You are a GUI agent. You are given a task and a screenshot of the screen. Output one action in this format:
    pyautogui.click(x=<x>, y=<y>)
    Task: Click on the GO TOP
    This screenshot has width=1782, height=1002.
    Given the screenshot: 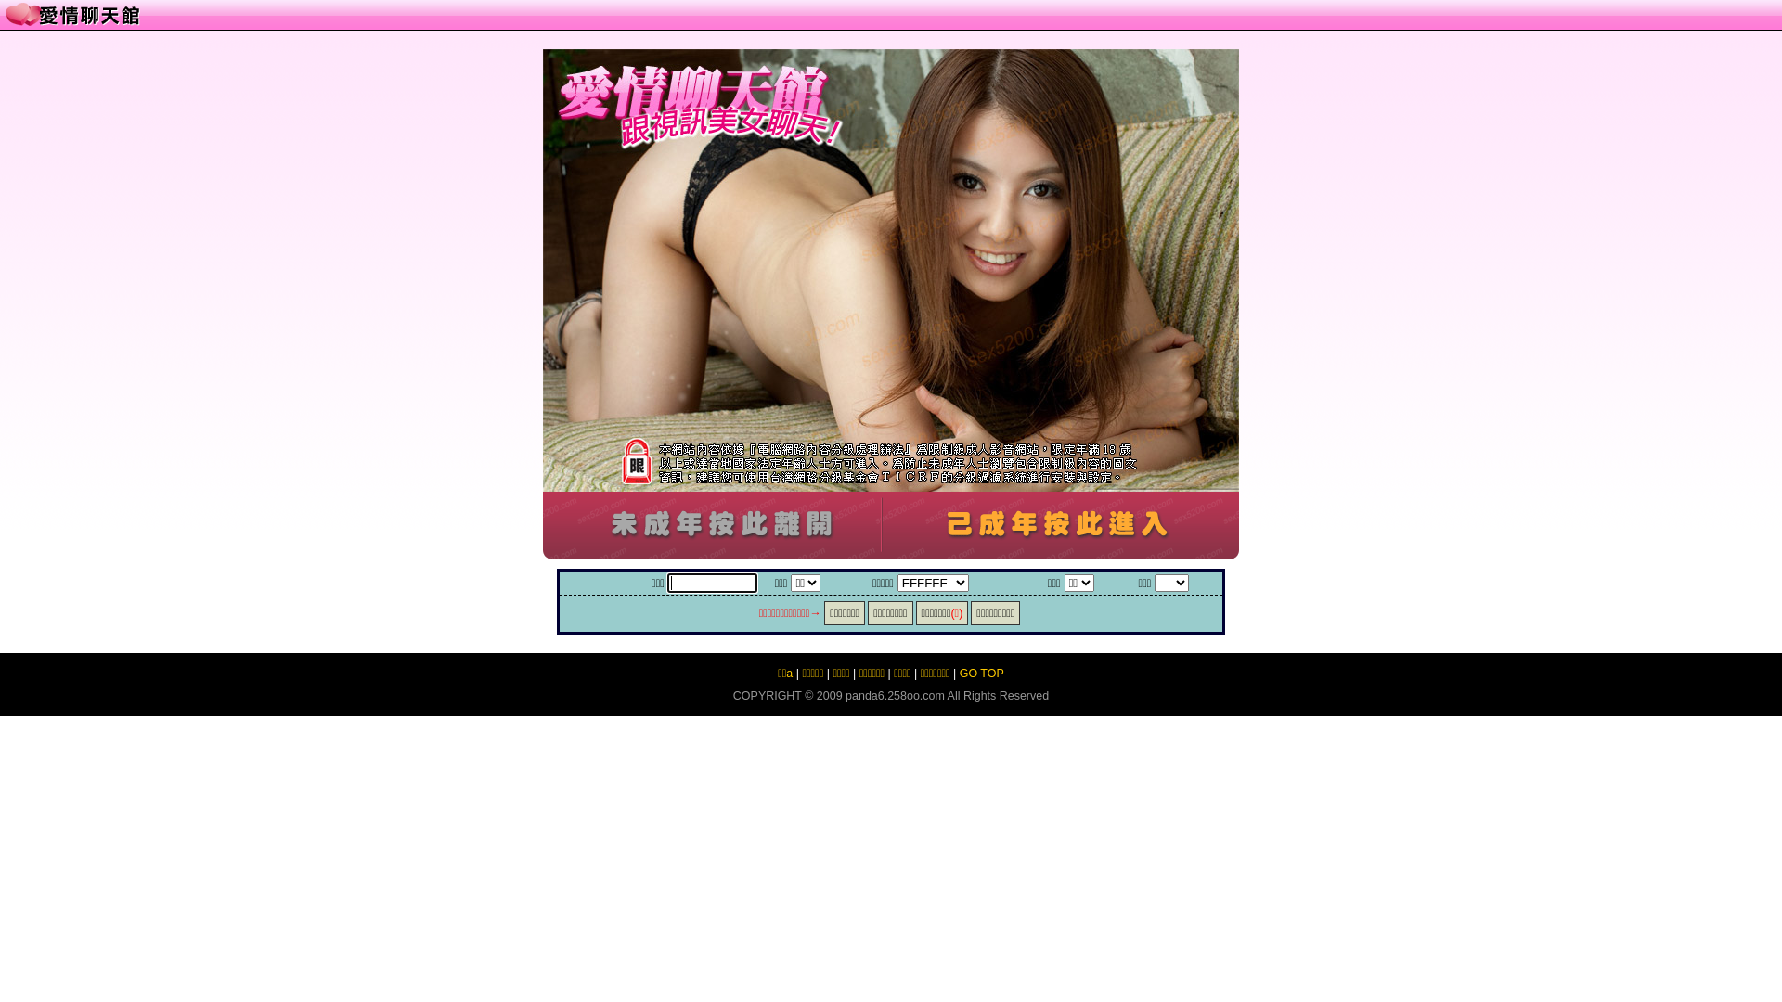 What is the action you would take?
    pyautogui.click(x=982, y=674)
    